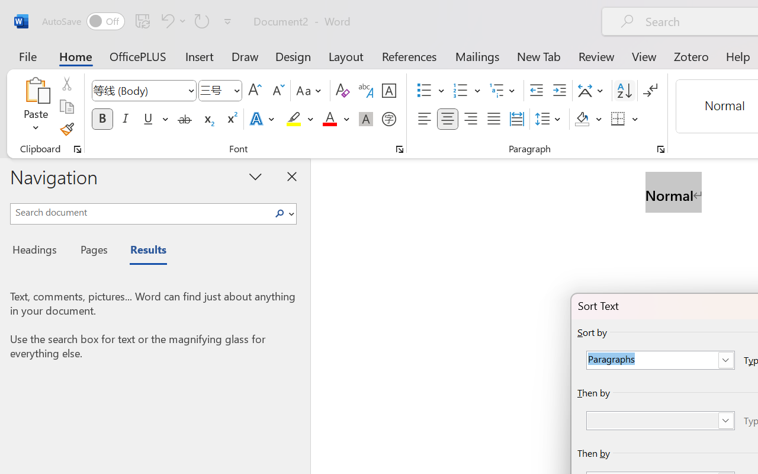 The image size is (758, 474). Describe the element at coordinates (263, 119) in the screenshot. I see `Text Effects and Typography` at that location.